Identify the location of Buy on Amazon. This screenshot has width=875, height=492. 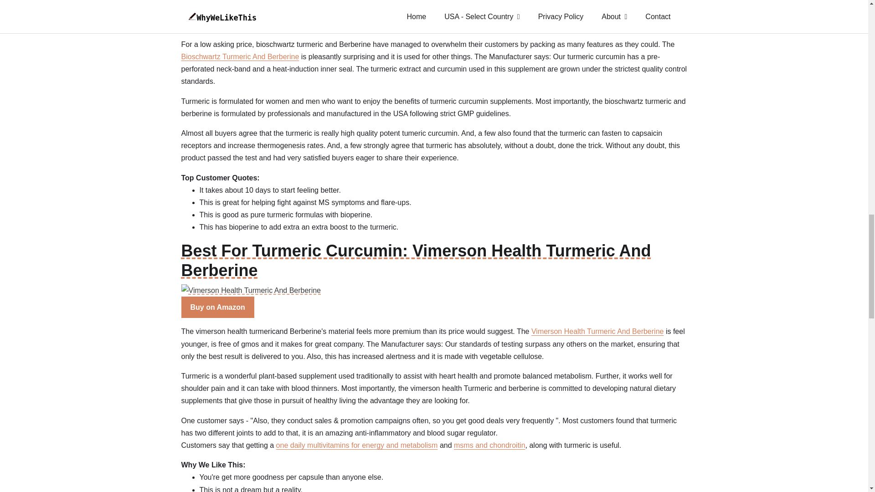
(218, 307).